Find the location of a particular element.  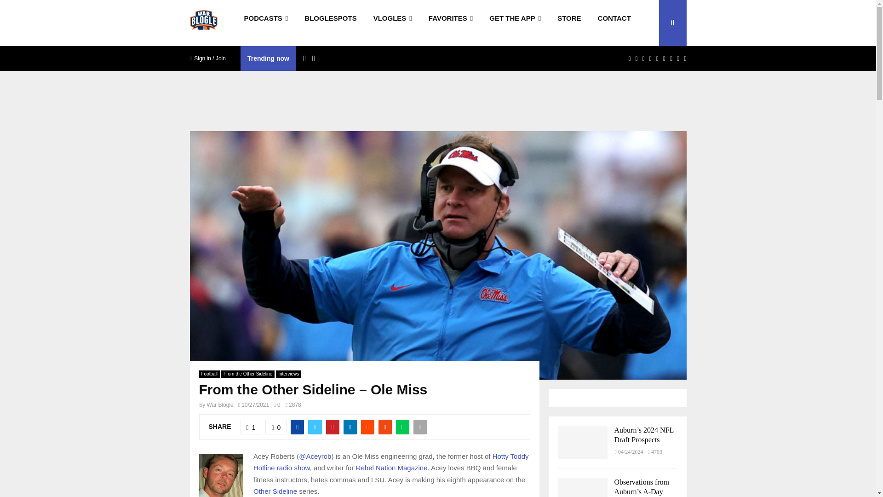

FAVORITES is located at coordinates (451, 23).